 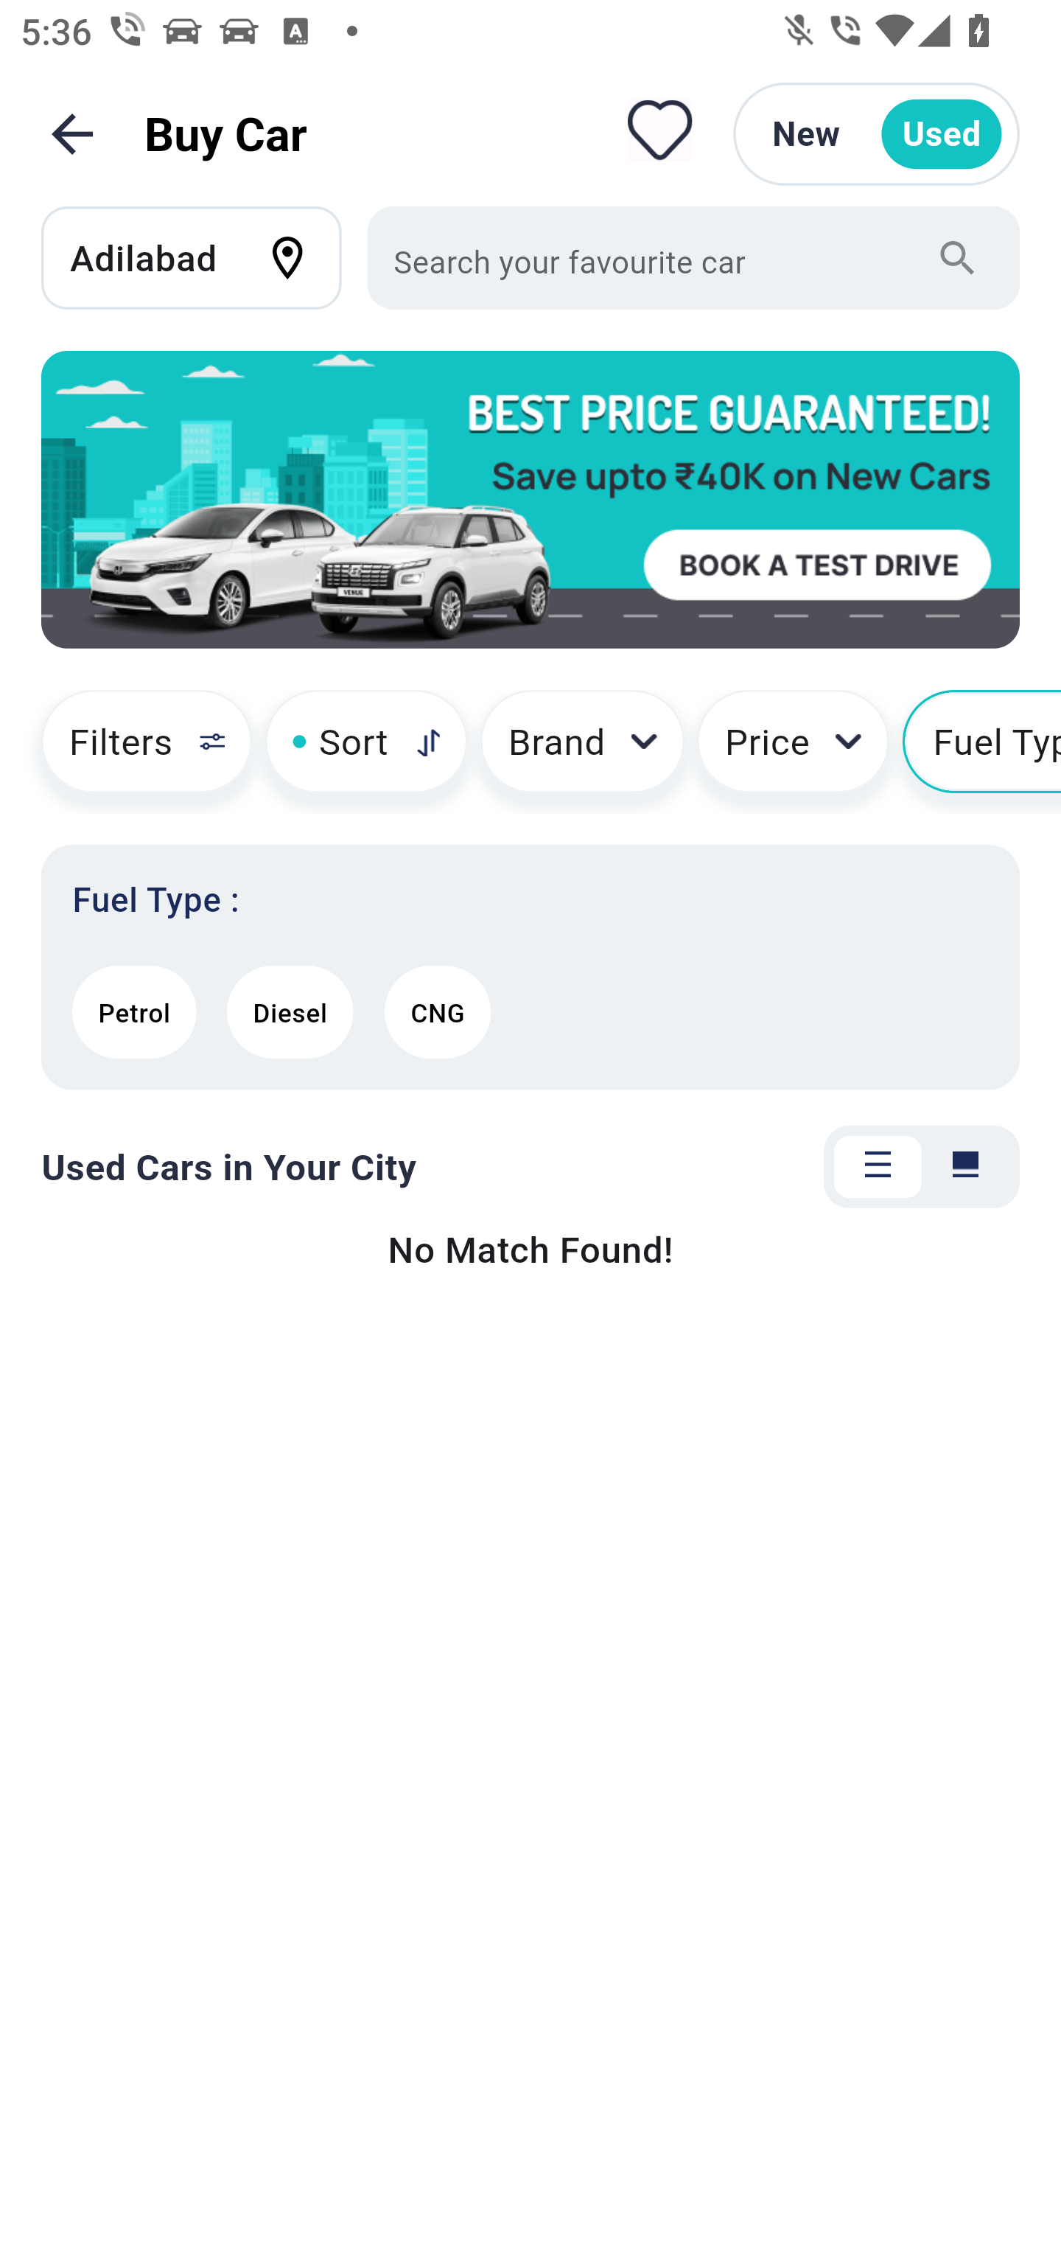 What do you see at coordinates (134, 1011) in the screenshot?
I see `Petrol` at bounding box center [134, 1011].